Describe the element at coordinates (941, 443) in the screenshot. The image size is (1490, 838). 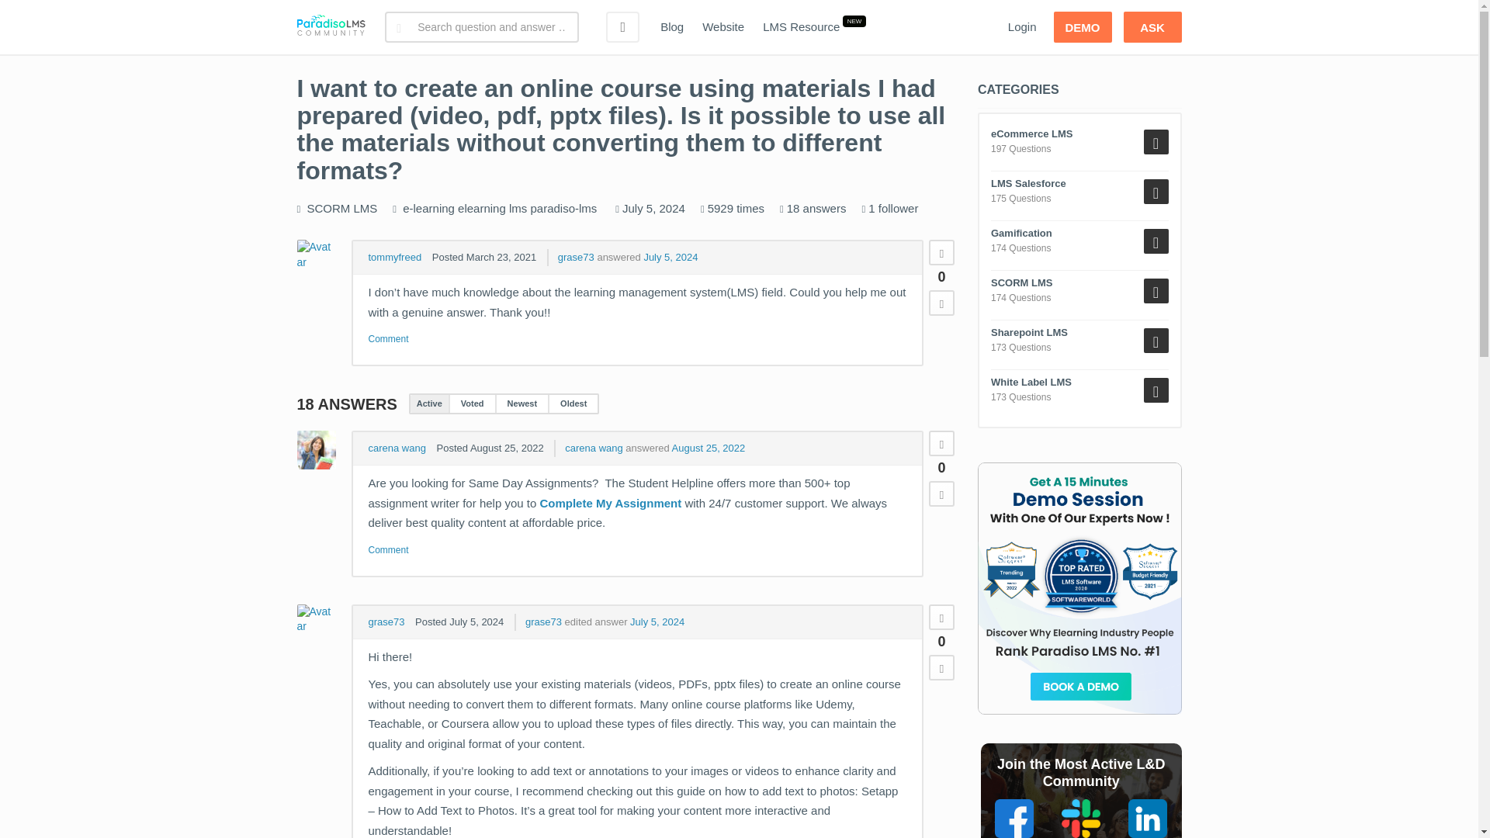
I see `Up vote this post` at that location.